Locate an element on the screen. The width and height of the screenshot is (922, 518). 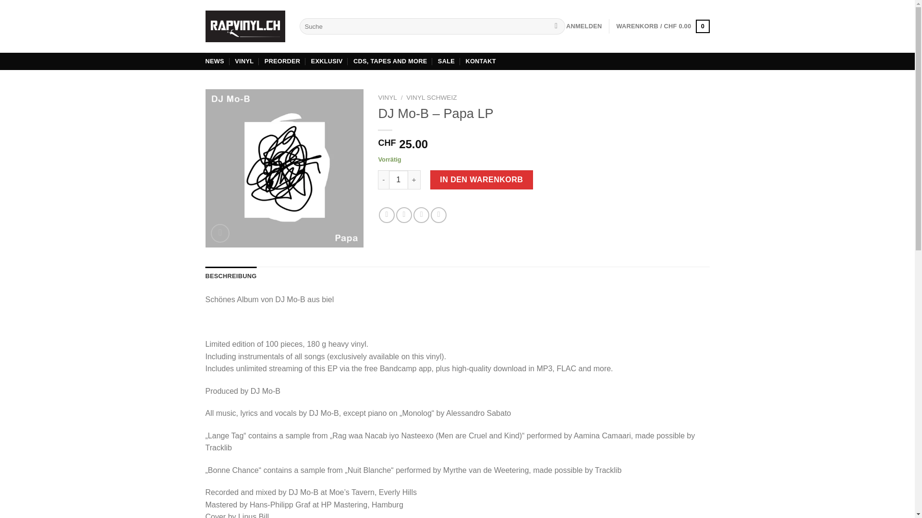
Pinterest Pin erstellen is located at coordinates (438, 215).